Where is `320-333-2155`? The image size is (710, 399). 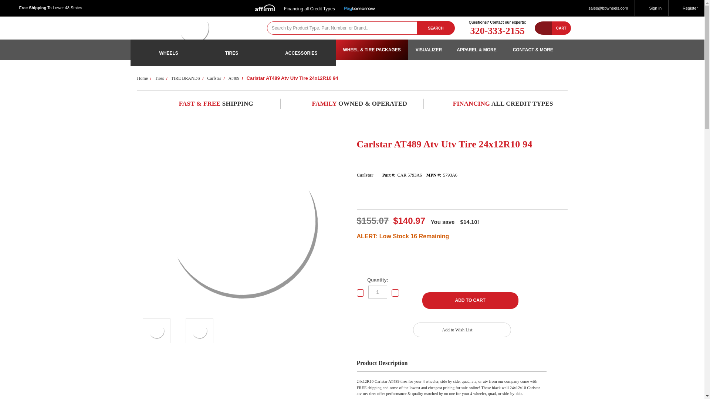 320-333-2155 is located at coordinates (497, 31).